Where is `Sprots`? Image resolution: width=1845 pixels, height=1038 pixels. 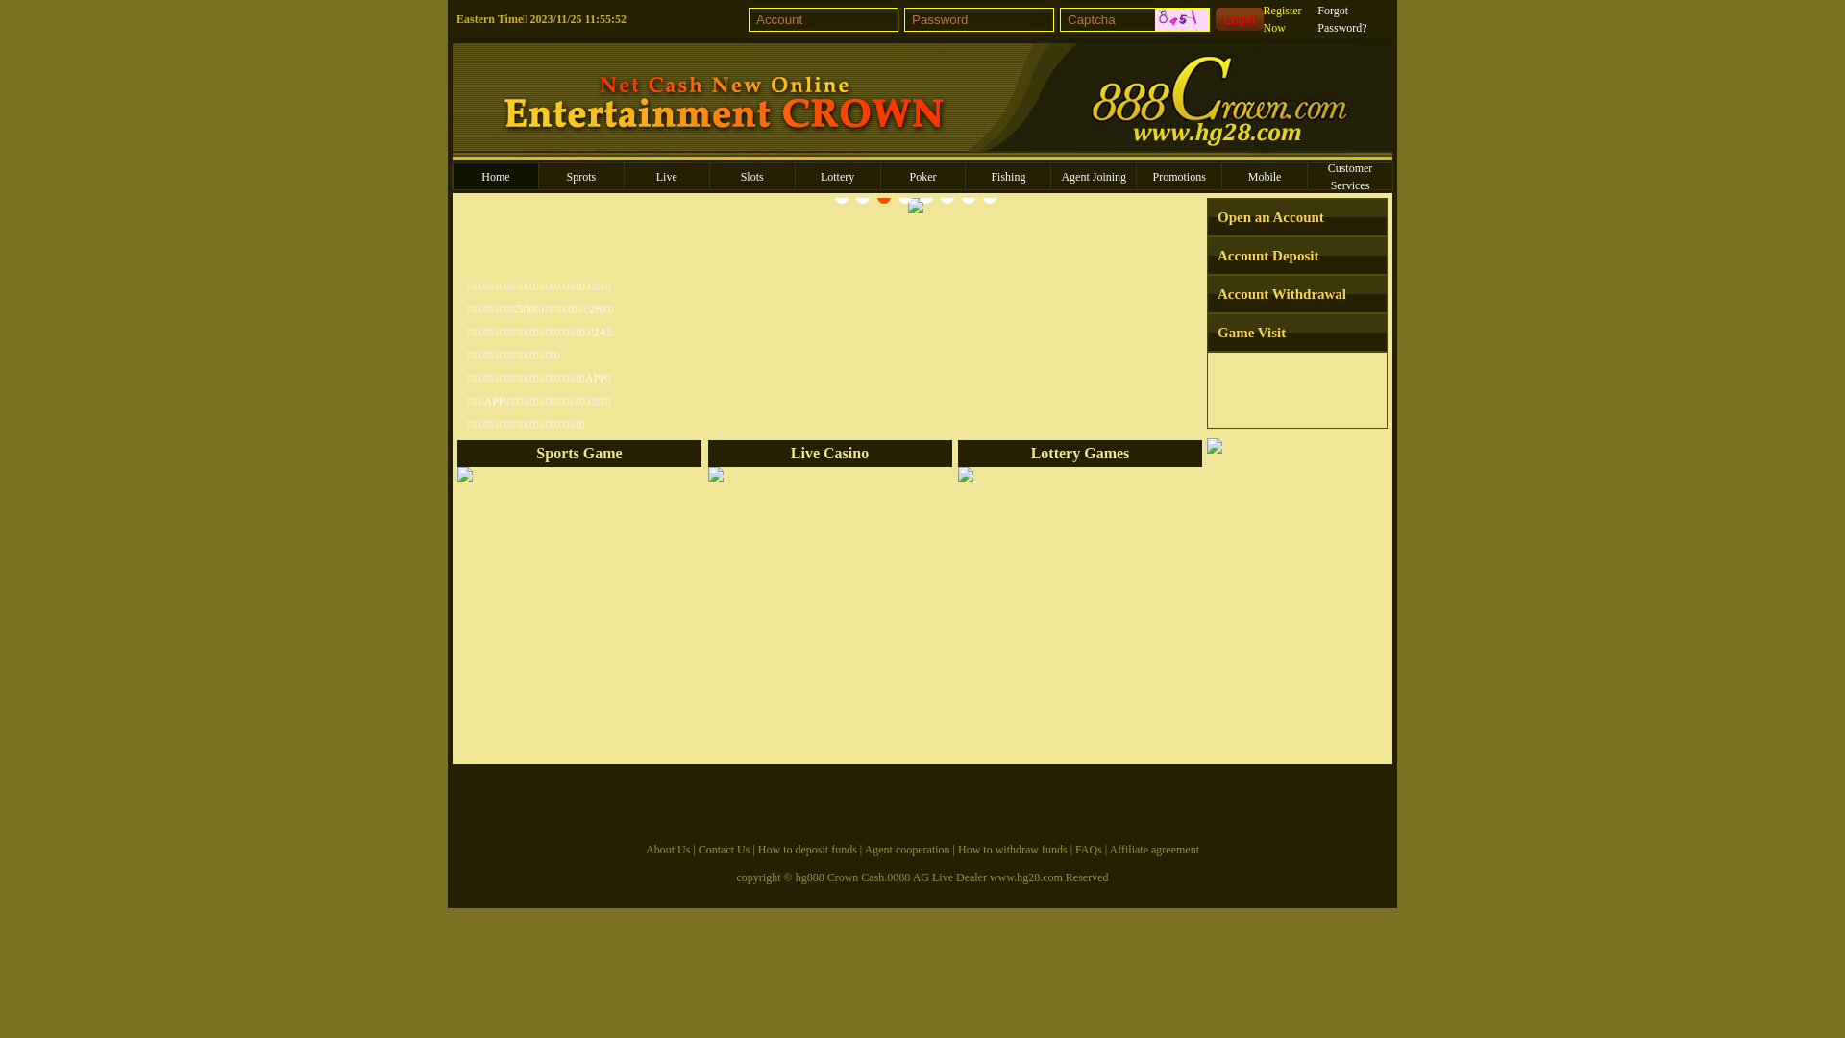 Sprots is located at coordinates (581, 177).